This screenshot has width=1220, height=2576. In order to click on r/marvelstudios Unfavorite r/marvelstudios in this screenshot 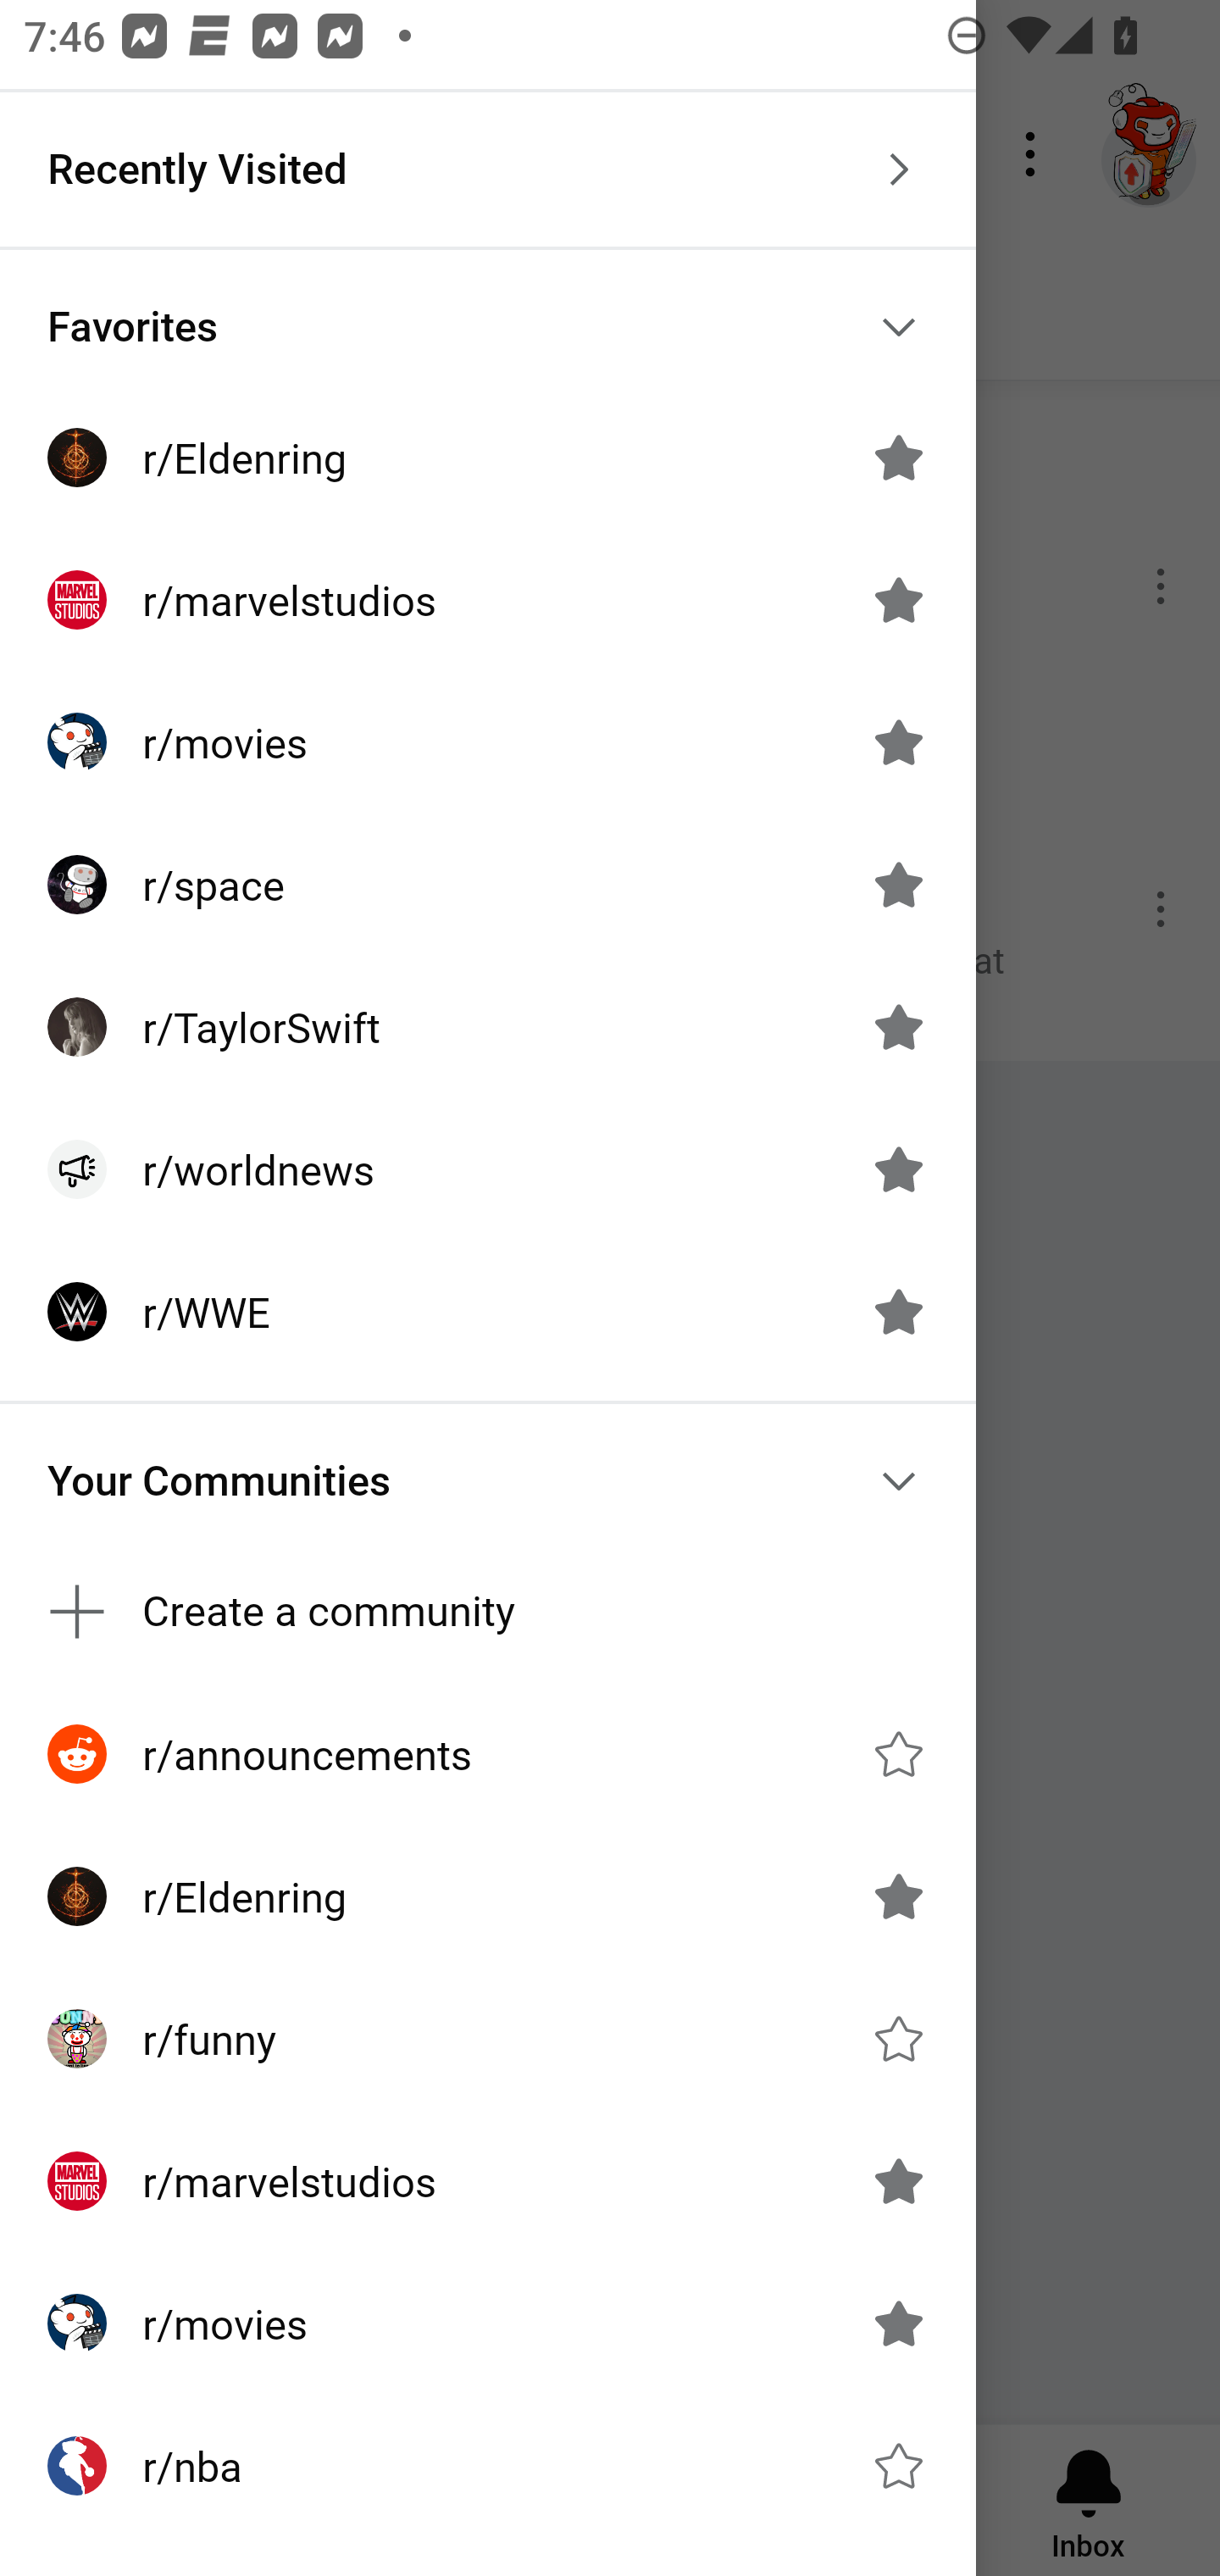, I will do `click(488, 600)`.